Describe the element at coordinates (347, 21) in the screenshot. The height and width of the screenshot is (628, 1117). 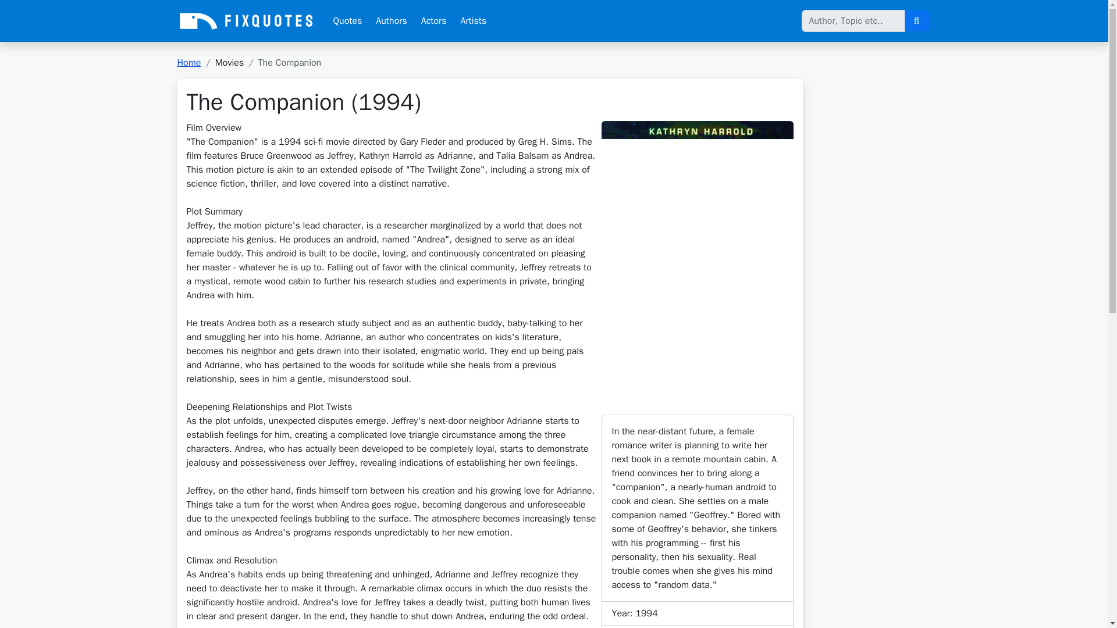
I see `Quotes` at that location.